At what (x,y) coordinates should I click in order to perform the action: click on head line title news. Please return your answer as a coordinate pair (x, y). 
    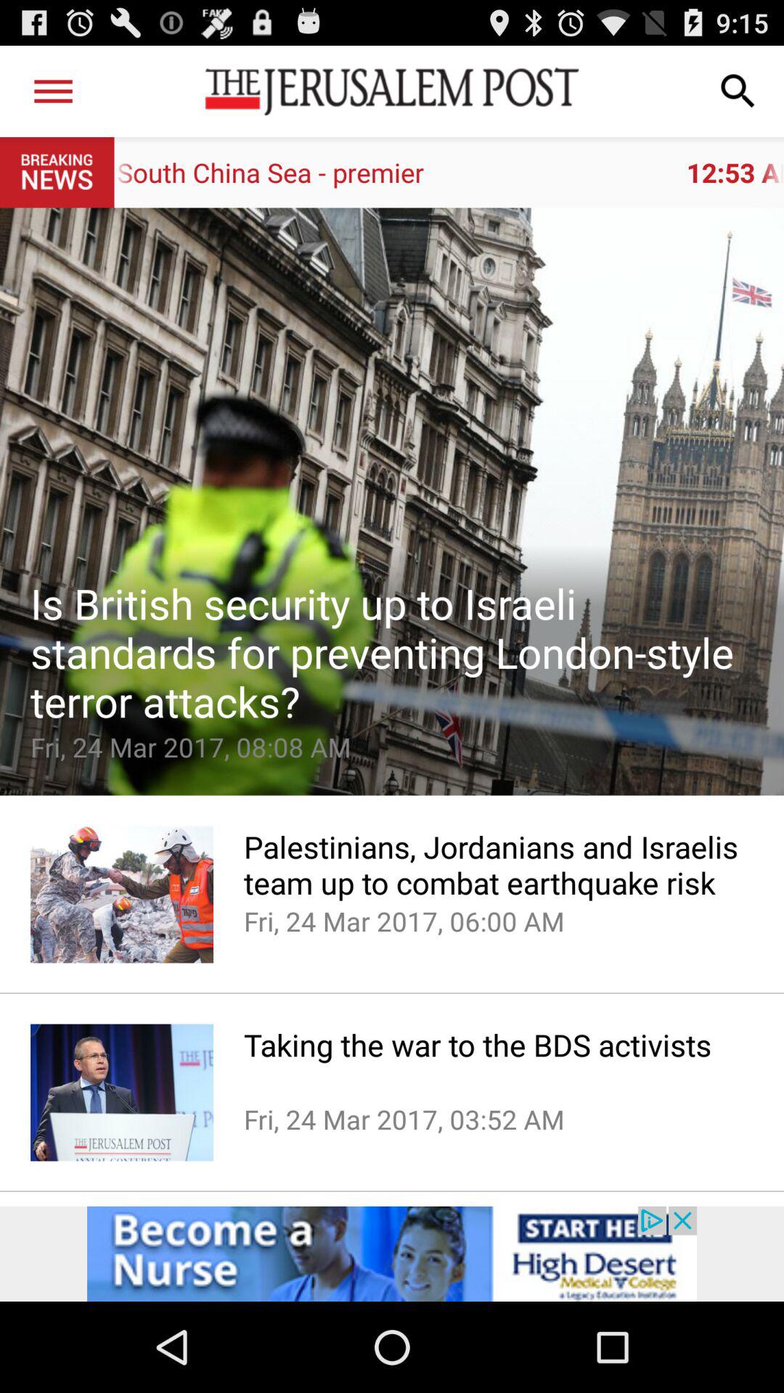
    Looking at the image, I should click on (392, 501).